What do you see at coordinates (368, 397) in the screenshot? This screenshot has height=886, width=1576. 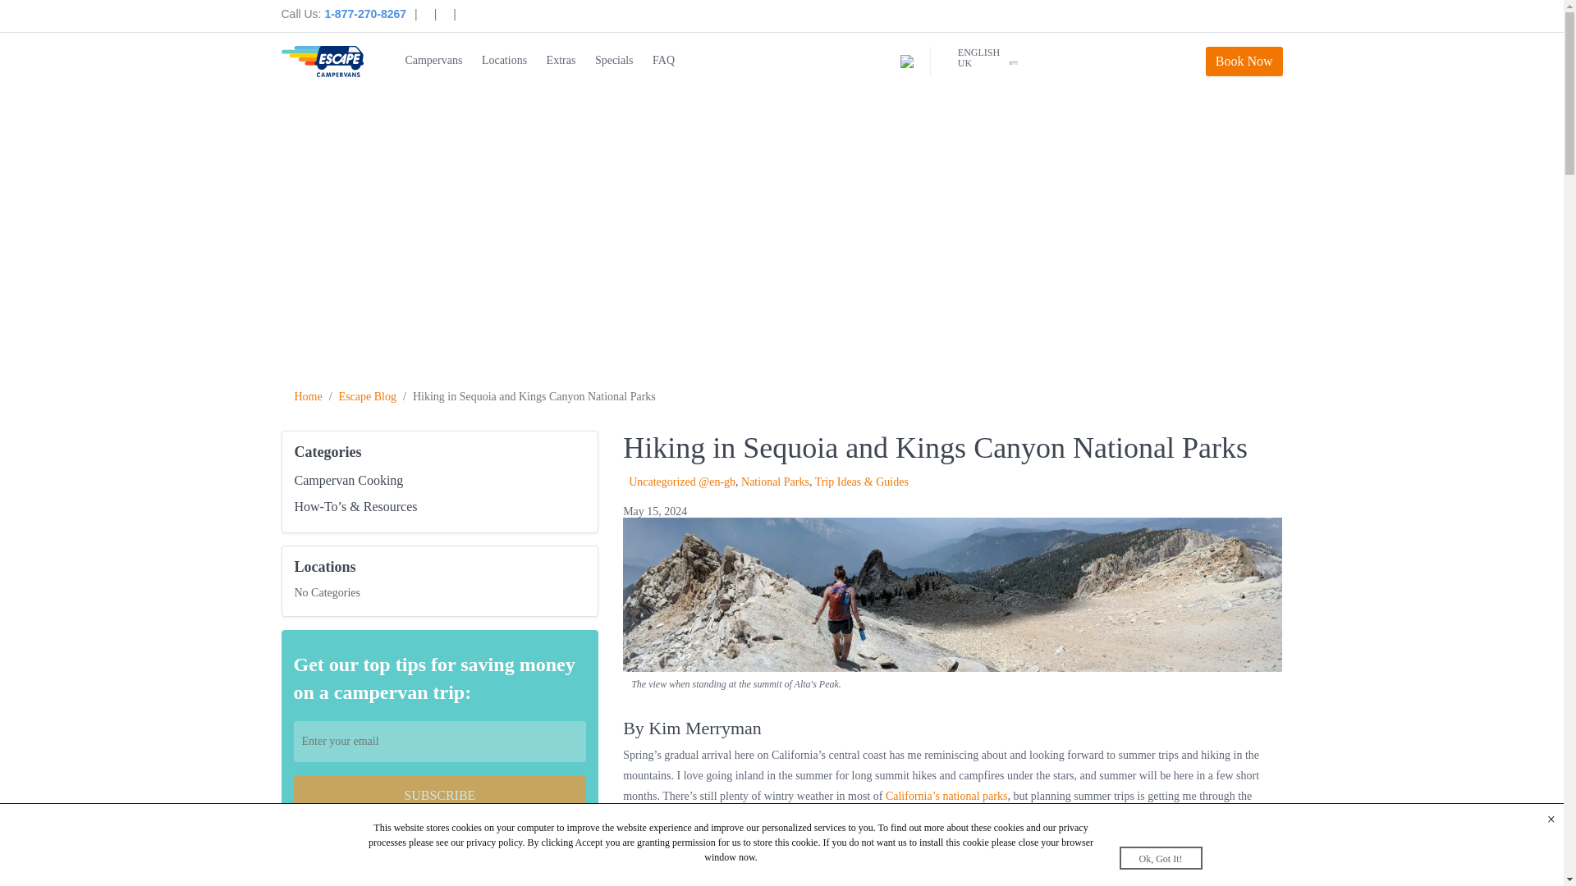 I see `Escape Blog` at bounding box center [368, 397].